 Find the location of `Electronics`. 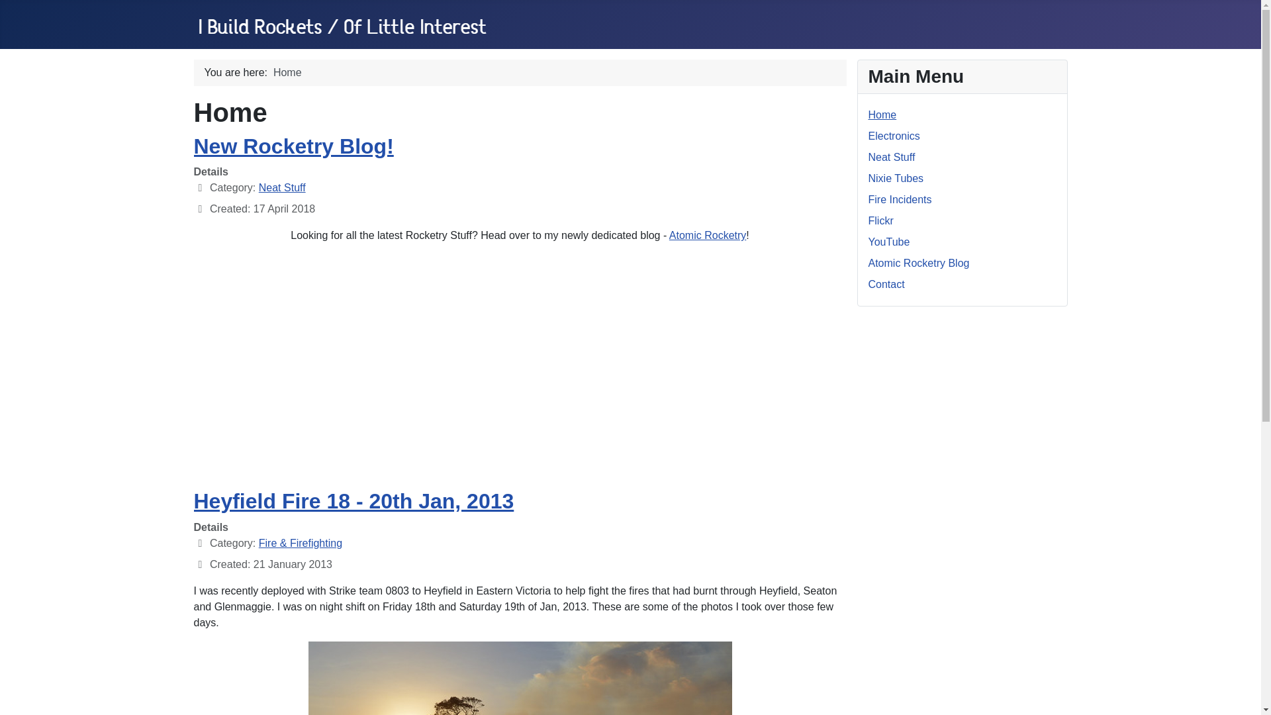

Electronics is located at coordinates (894, 135).